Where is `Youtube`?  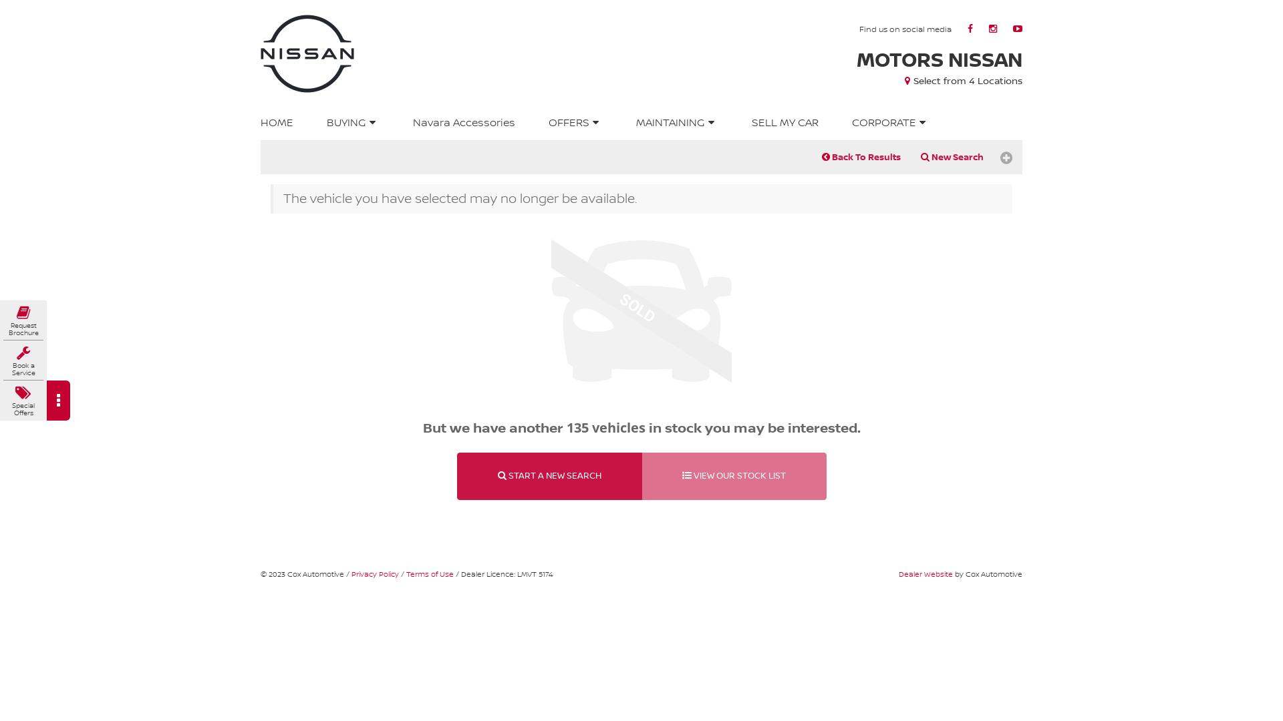 Youtube is located at coordinates (1018, 29).